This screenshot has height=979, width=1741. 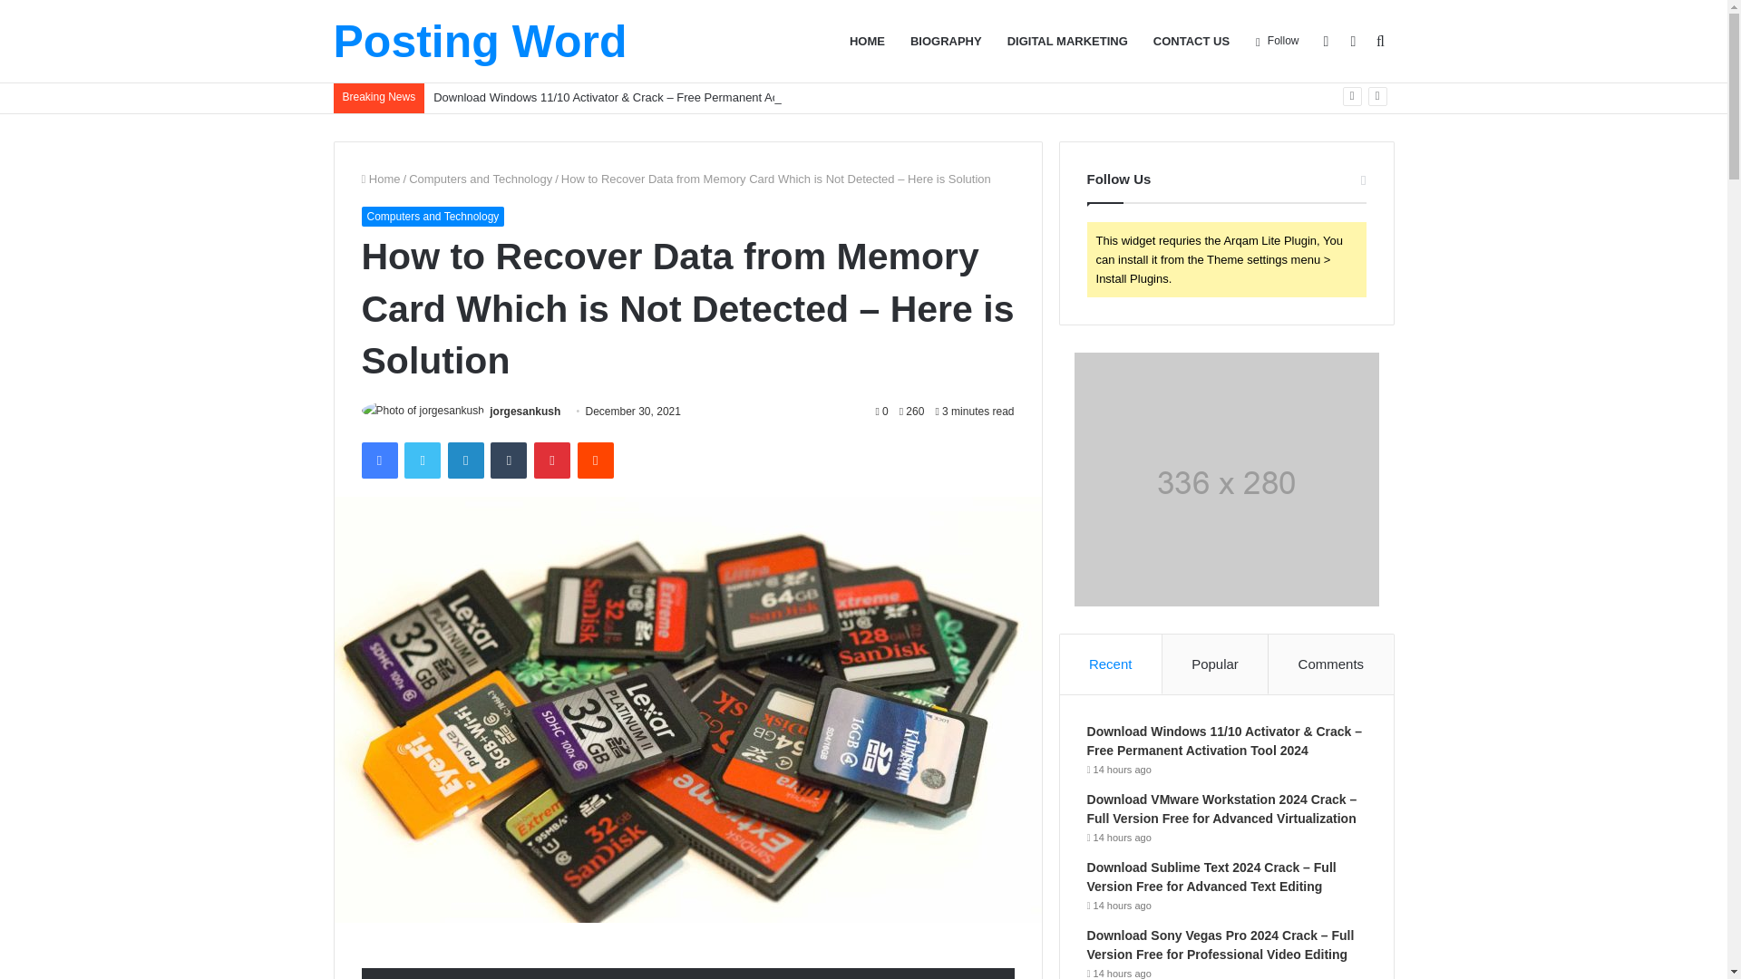 What do you see at coordinates (481, 179) in the screenshot?
I see `Computers and Technology` at bounding box center [481, 179].